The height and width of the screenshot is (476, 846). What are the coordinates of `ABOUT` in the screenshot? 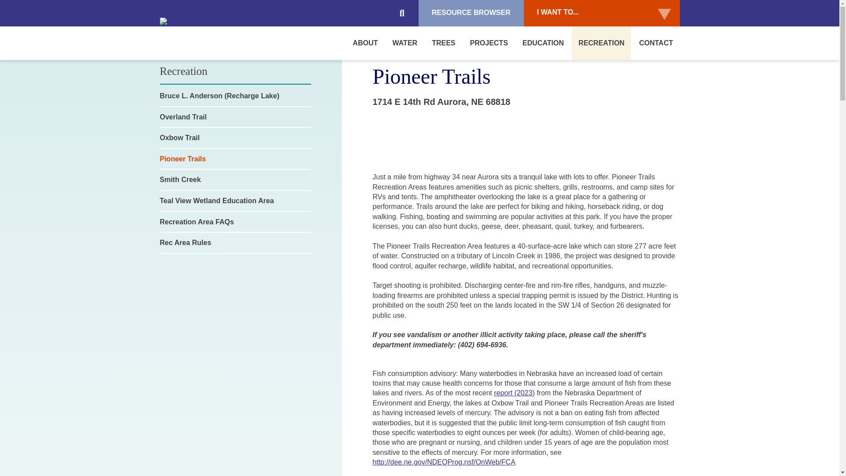 It's located at (365, 43).